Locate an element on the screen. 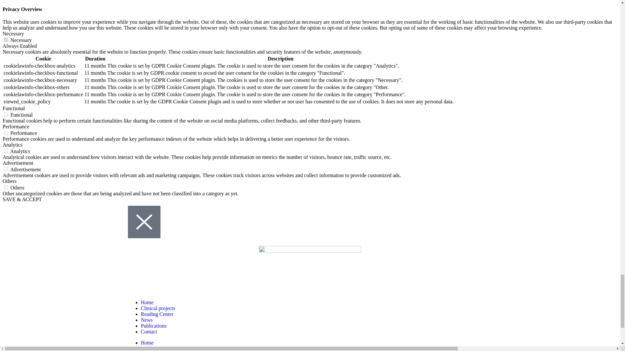 The height and width of the screenshot is (351, 625). on is located at coordinates (6, 151).